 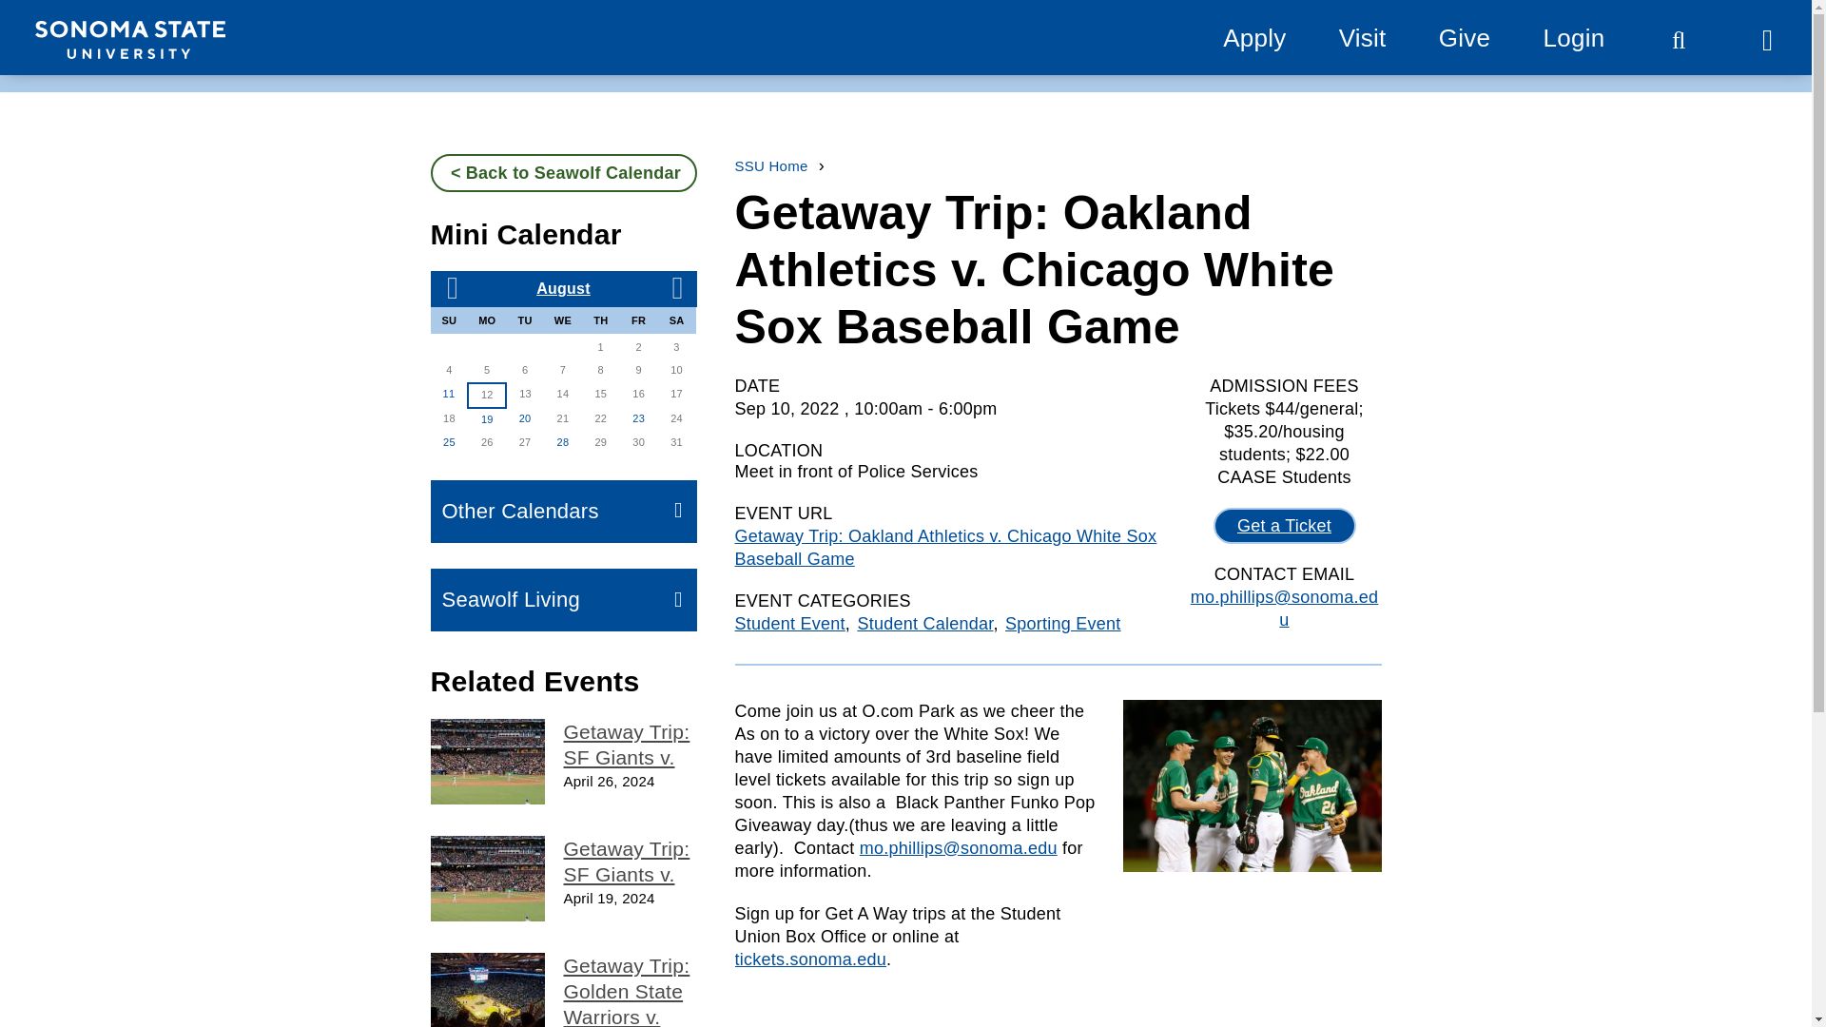 What do you see at coordinates (87, 24) in the screenshot?
I see `Jump to content` at bounding box center [87, 24].